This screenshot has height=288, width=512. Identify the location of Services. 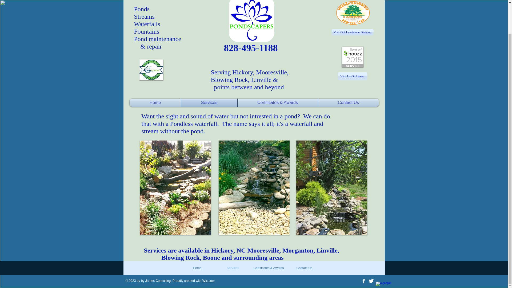
(209, 102).